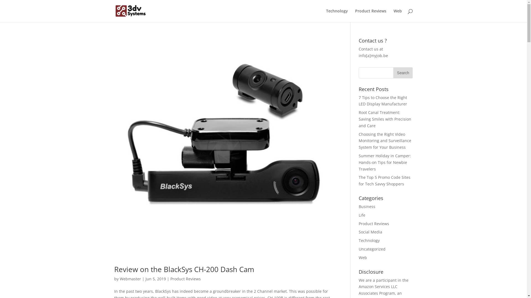  Describe the element at coordinates (385, 162) in the screenshot. I see `Summer Holiday in Camper: Hands-on Tips for Newbie Travelers` at that location.